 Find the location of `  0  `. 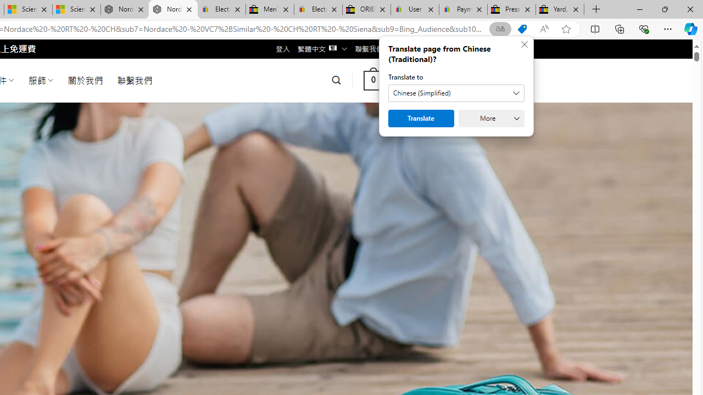

  0   is located at coordinates (373, 80).